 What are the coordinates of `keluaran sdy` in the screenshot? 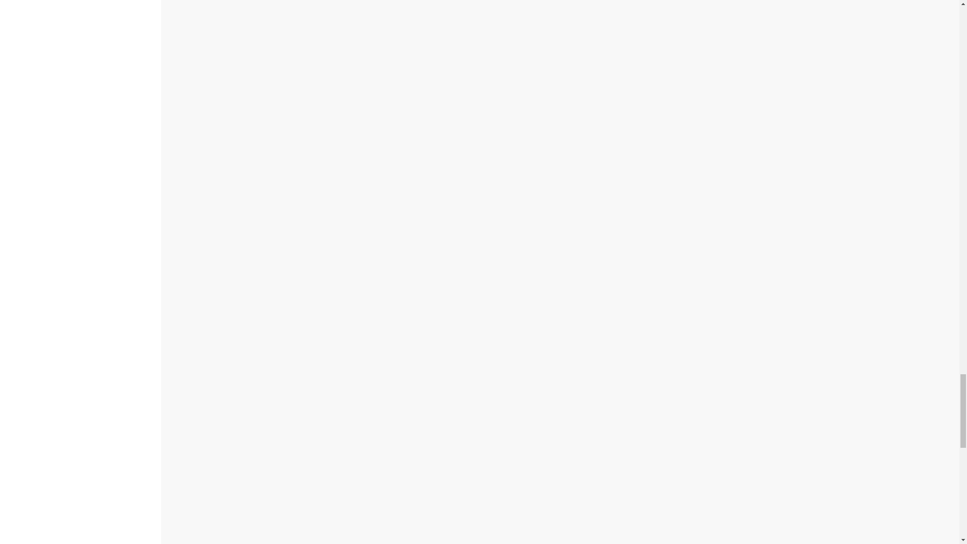 It's located at (469, 332).